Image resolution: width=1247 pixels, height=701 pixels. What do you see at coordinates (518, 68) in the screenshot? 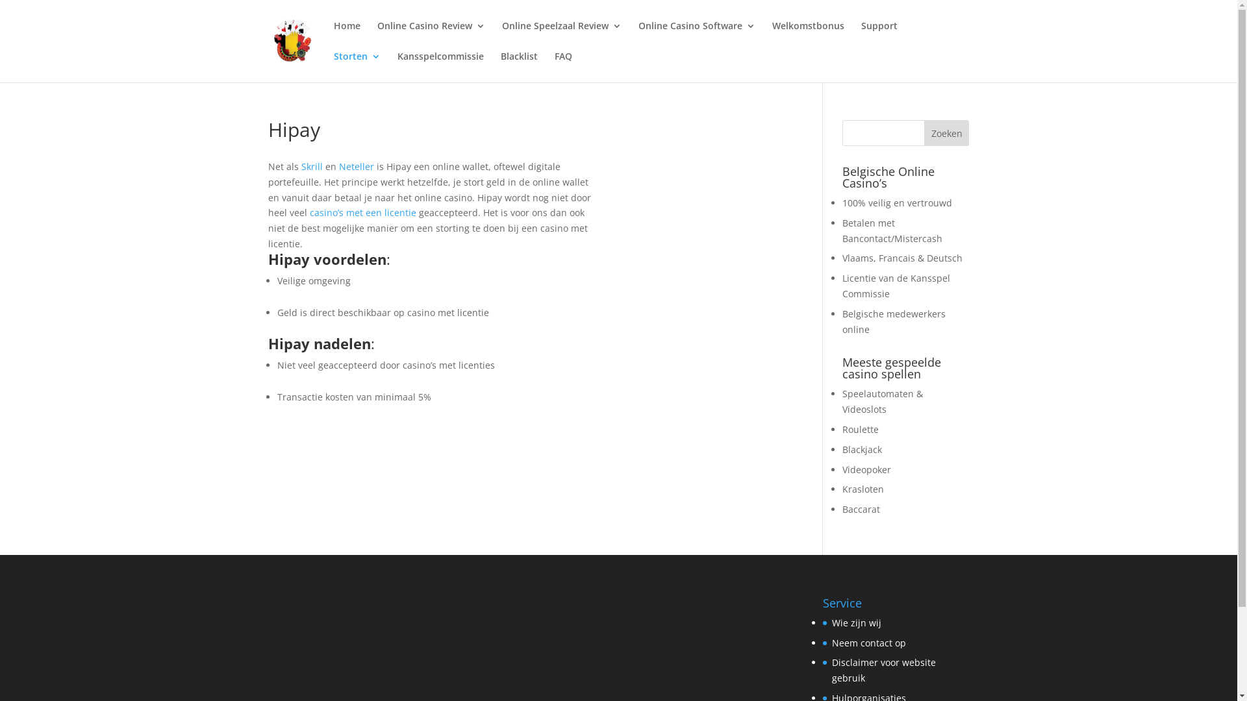
I see `Blacklist` at bounding box center [518, 68].